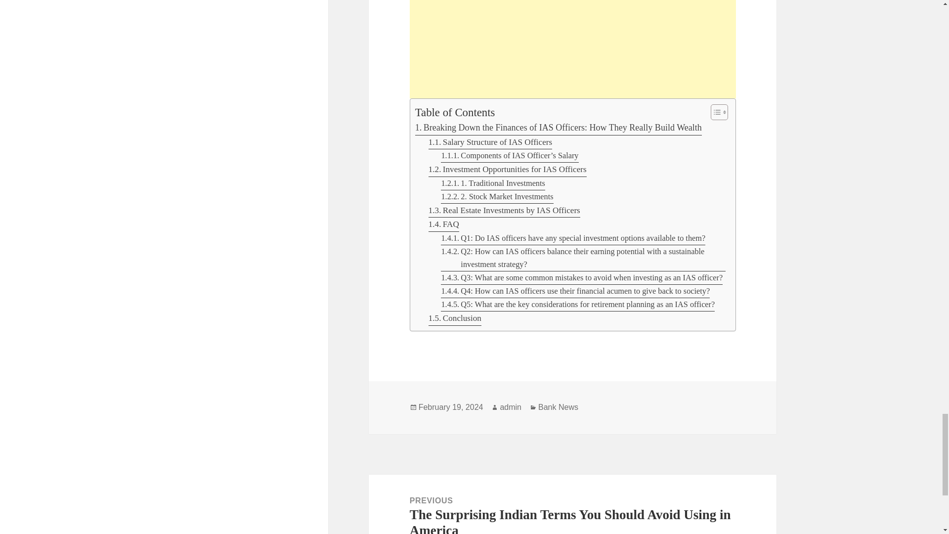  I want to click on Conclusion, so click(455, 318).